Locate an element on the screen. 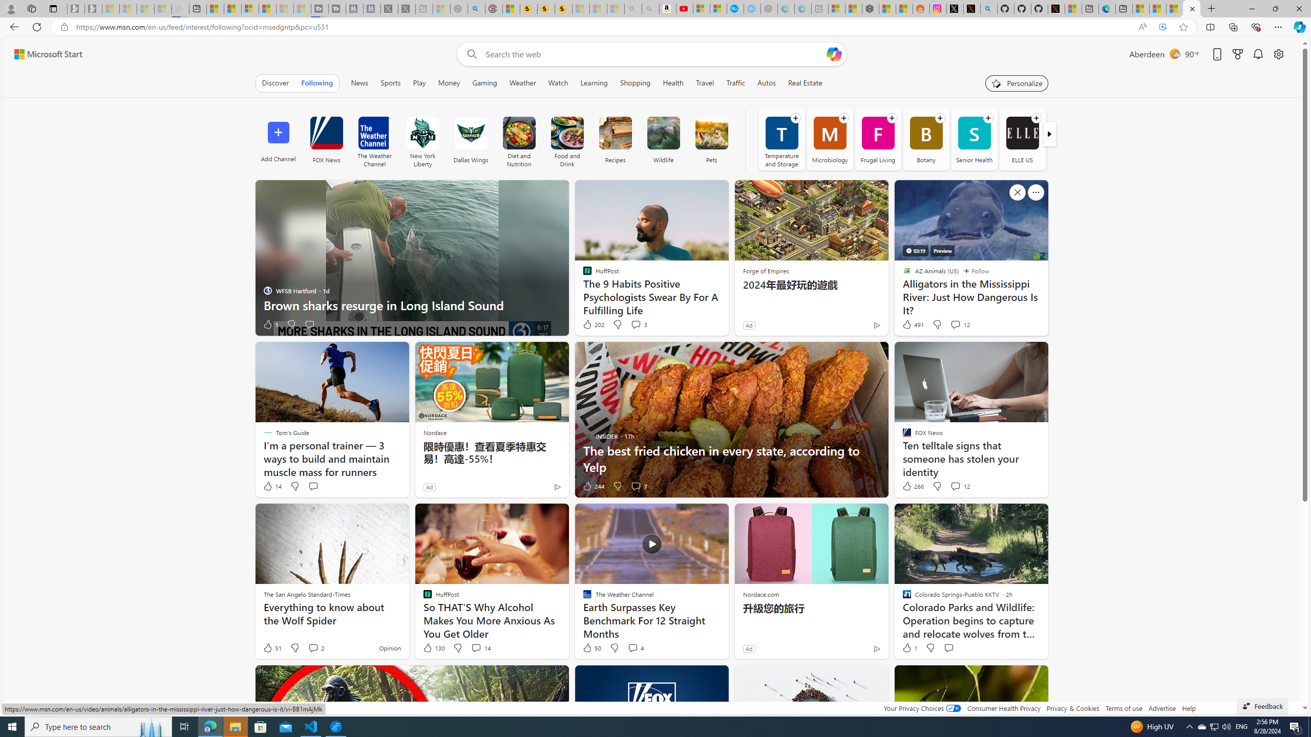 The height and width of the screenshot is (737, 1311). New York Liberty is located at coordinates (422, 139).